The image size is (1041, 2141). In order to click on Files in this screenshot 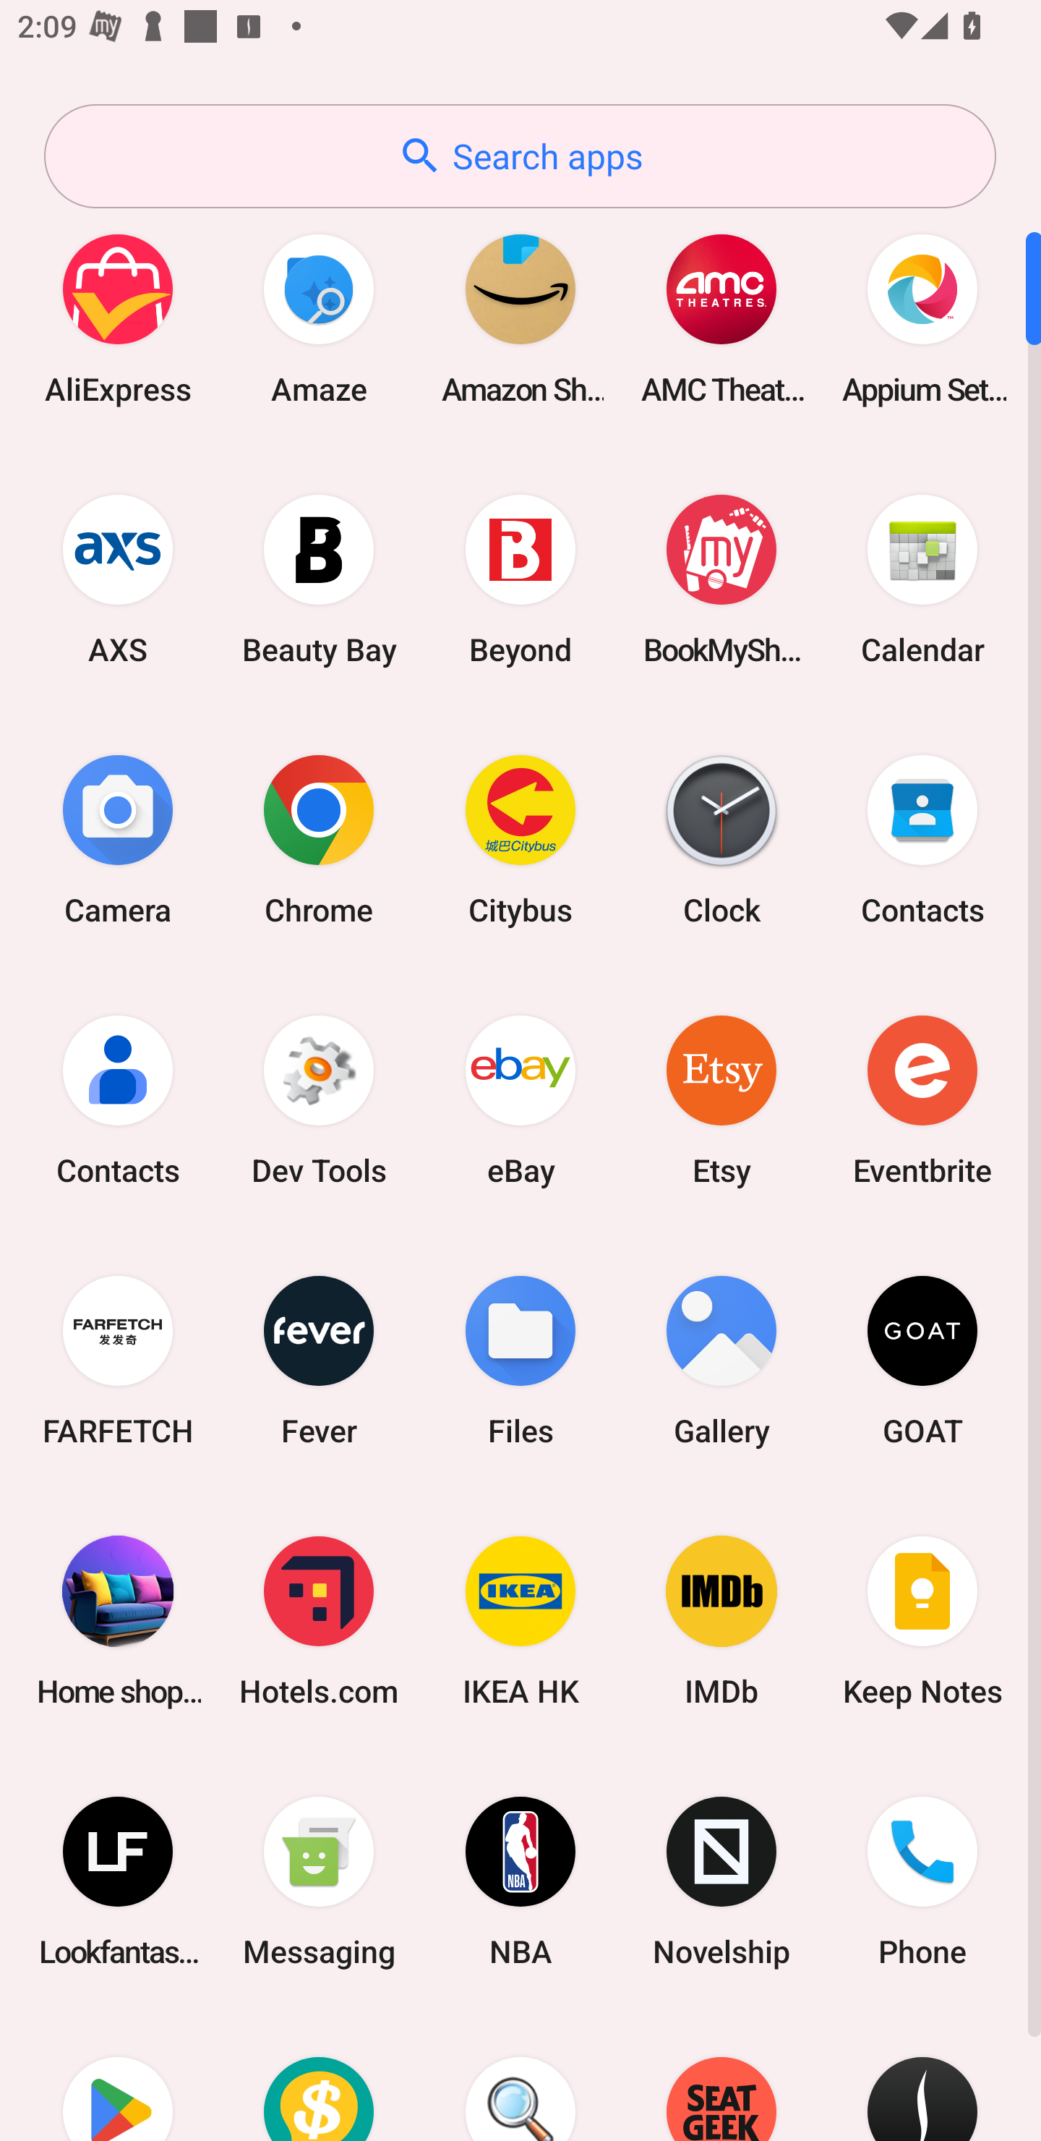, I will do `click(520, 1360)`.